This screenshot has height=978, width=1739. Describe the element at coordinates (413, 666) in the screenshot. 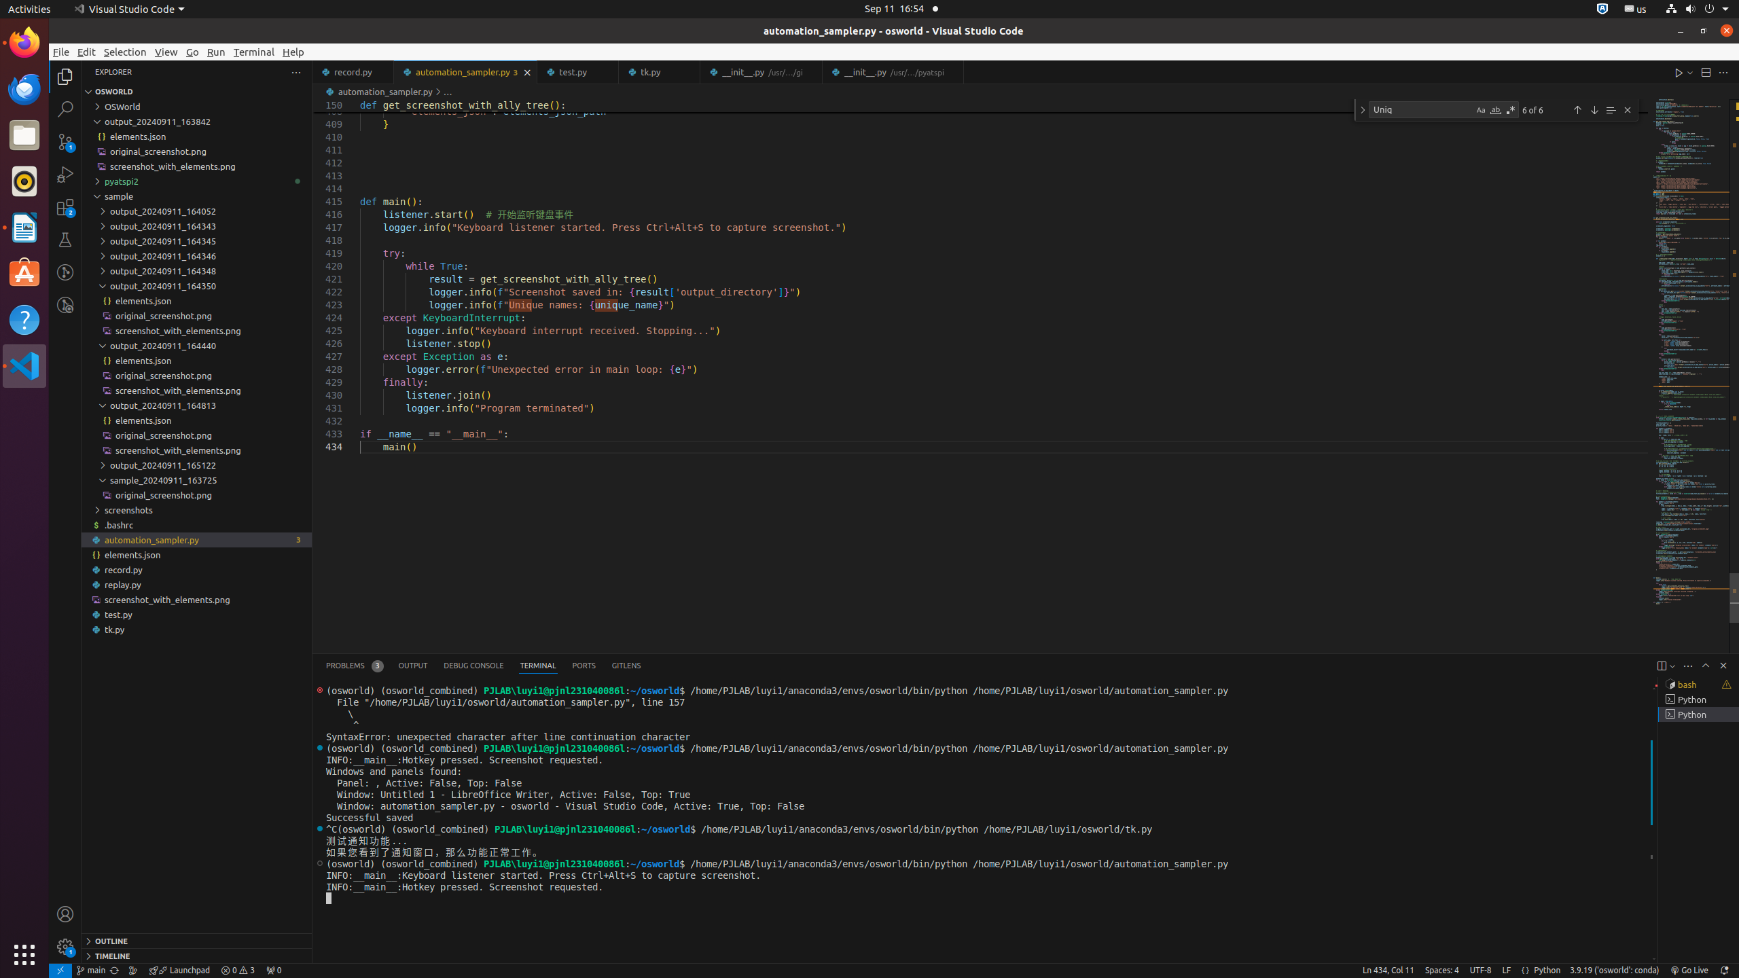

I see `Output (Ctrl+K Ctrl+H)` at that location.